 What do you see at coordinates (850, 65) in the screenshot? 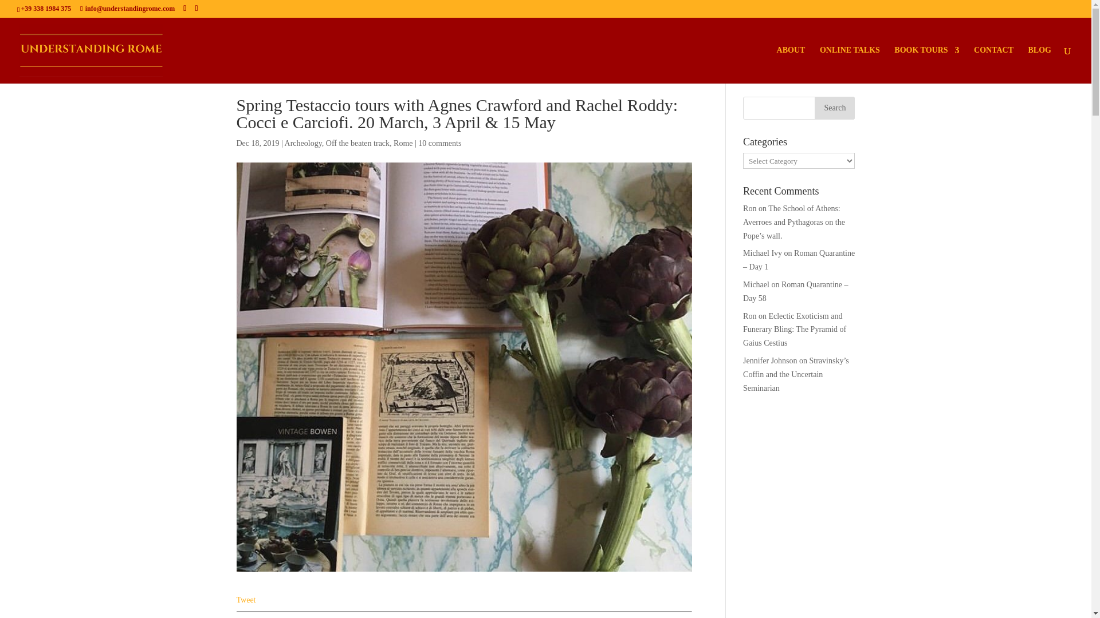
I see `ONLINE TALKS` at bounding box center [850, 65].